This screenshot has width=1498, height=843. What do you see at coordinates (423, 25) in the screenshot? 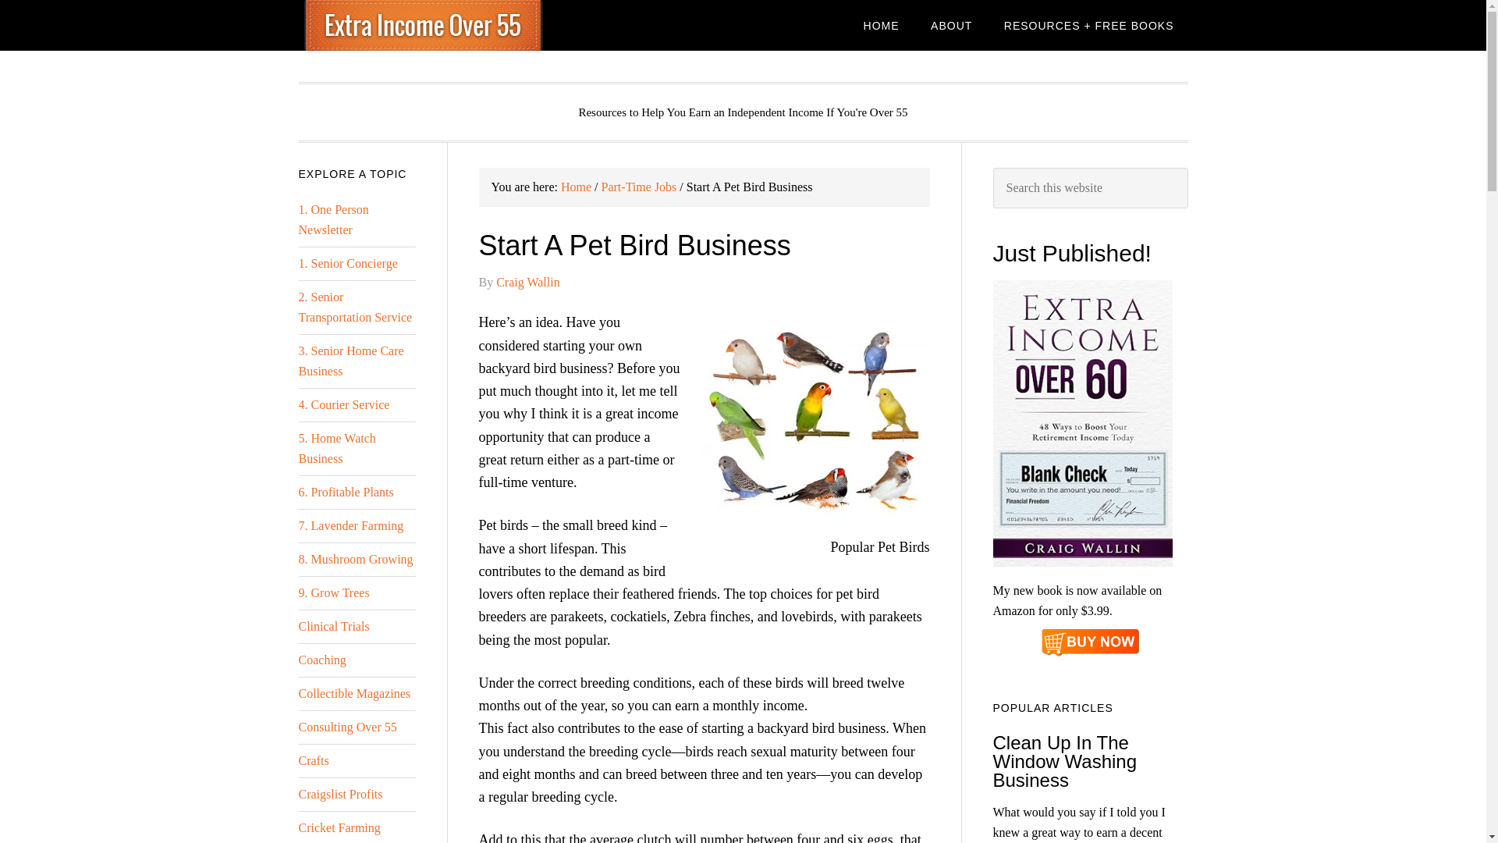
I see `EXTRA INCOME OVER 55` at bounding box center [423, 25].